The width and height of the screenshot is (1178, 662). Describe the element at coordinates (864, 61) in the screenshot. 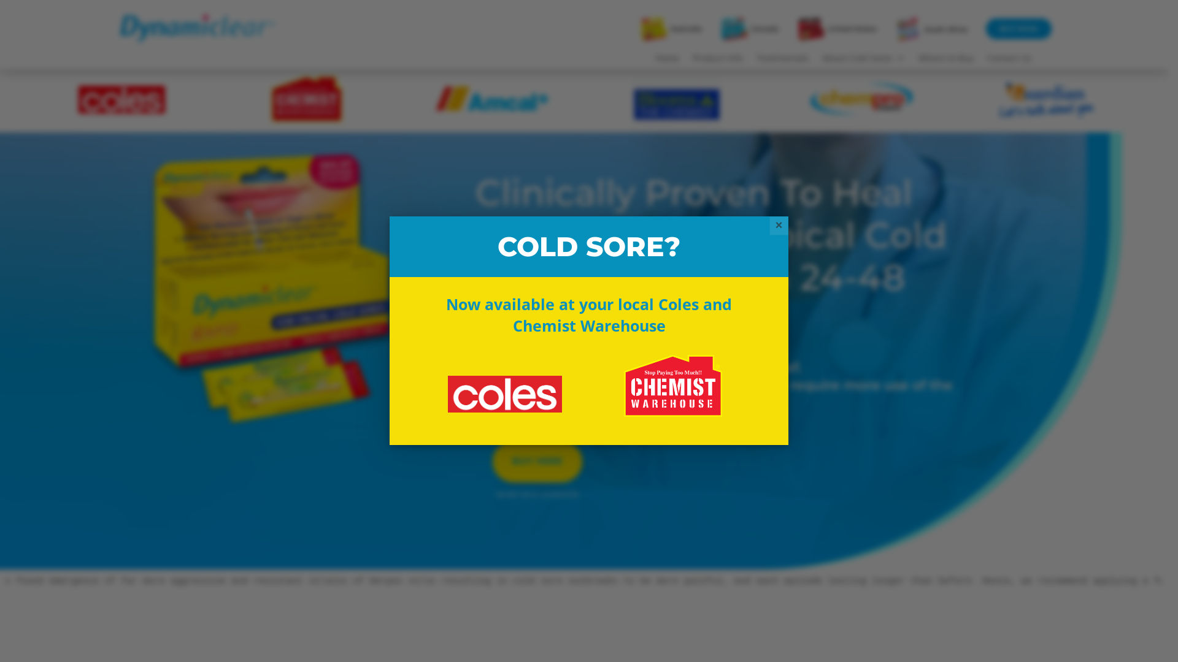

I see `About Cold Sores` at that location.